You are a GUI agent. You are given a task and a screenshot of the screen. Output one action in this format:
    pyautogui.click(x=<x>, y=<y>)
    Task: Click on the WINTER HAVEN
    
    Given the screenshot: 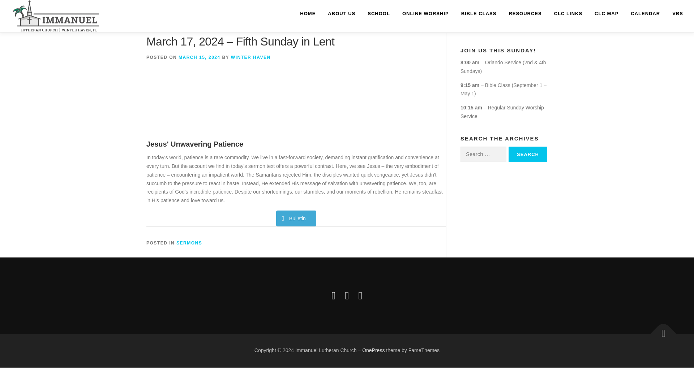 What is the action you would take?
    pyautogui.click(x=251, y=57)
    